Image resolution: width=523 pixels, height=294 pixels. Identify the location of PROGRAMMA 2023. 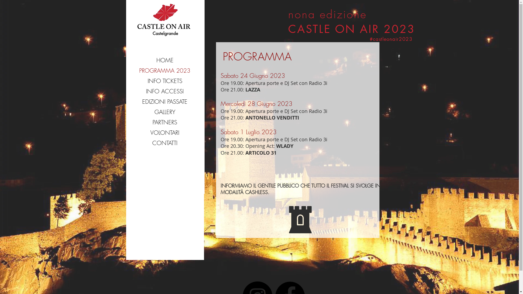
(165, 71).